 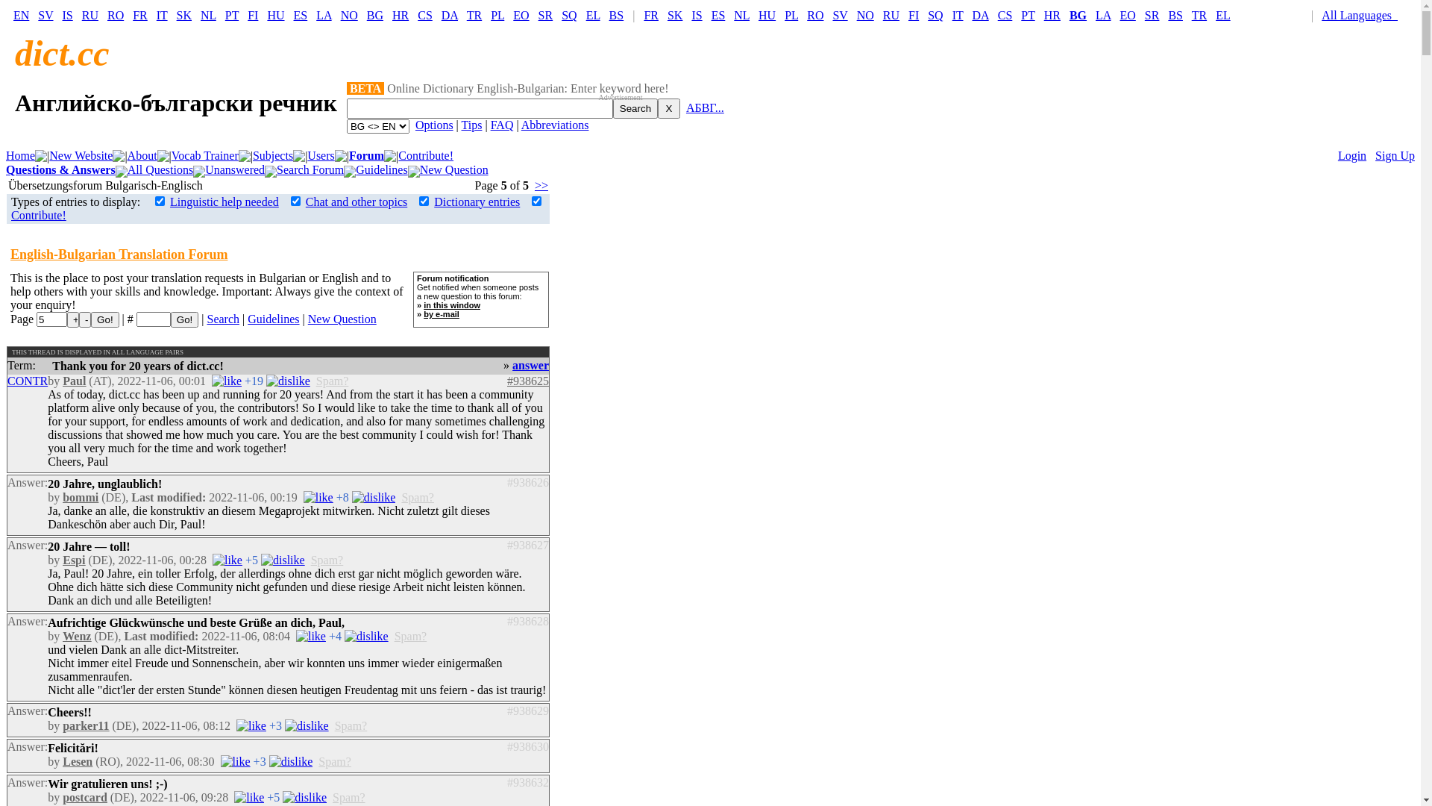 What do you see at coordinates (45, 15) in the screenshot?
I see `SV` at bounding box center [45, 15].